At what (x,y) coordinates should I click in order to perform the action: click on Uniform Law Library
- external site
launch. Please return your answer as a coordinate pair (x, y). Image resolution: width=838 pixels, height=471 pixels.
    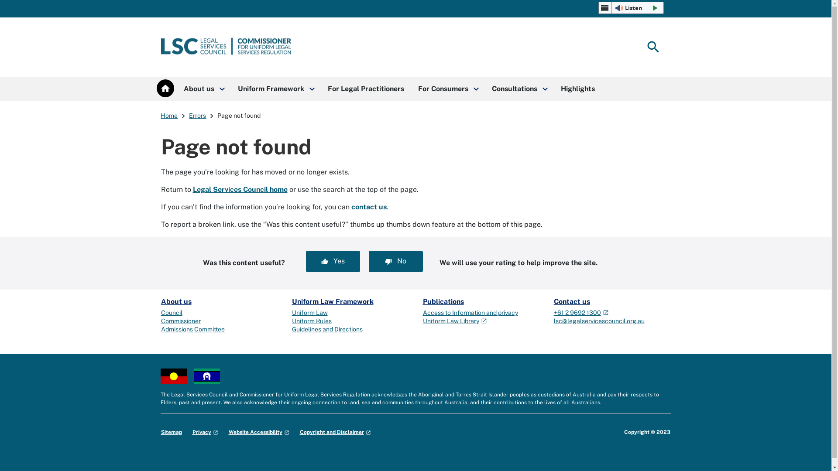
    Looking at the image, I should click on (455, 321).